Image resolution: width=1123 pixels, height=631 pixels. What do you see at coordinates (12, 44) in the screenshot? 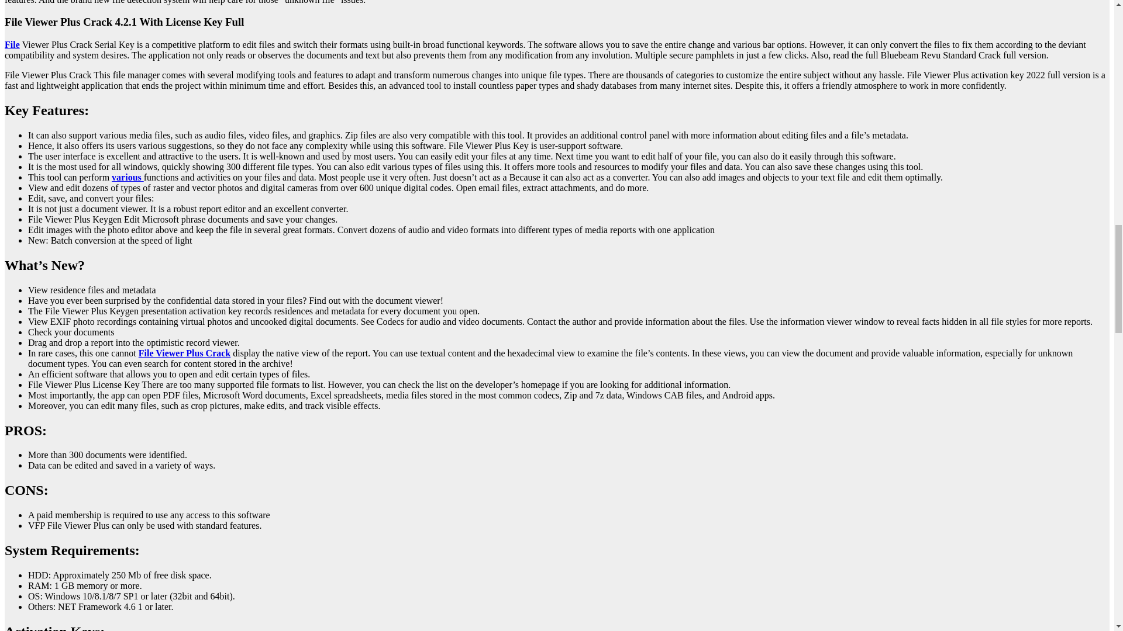
I see `File` at bounding box center [12, 44].